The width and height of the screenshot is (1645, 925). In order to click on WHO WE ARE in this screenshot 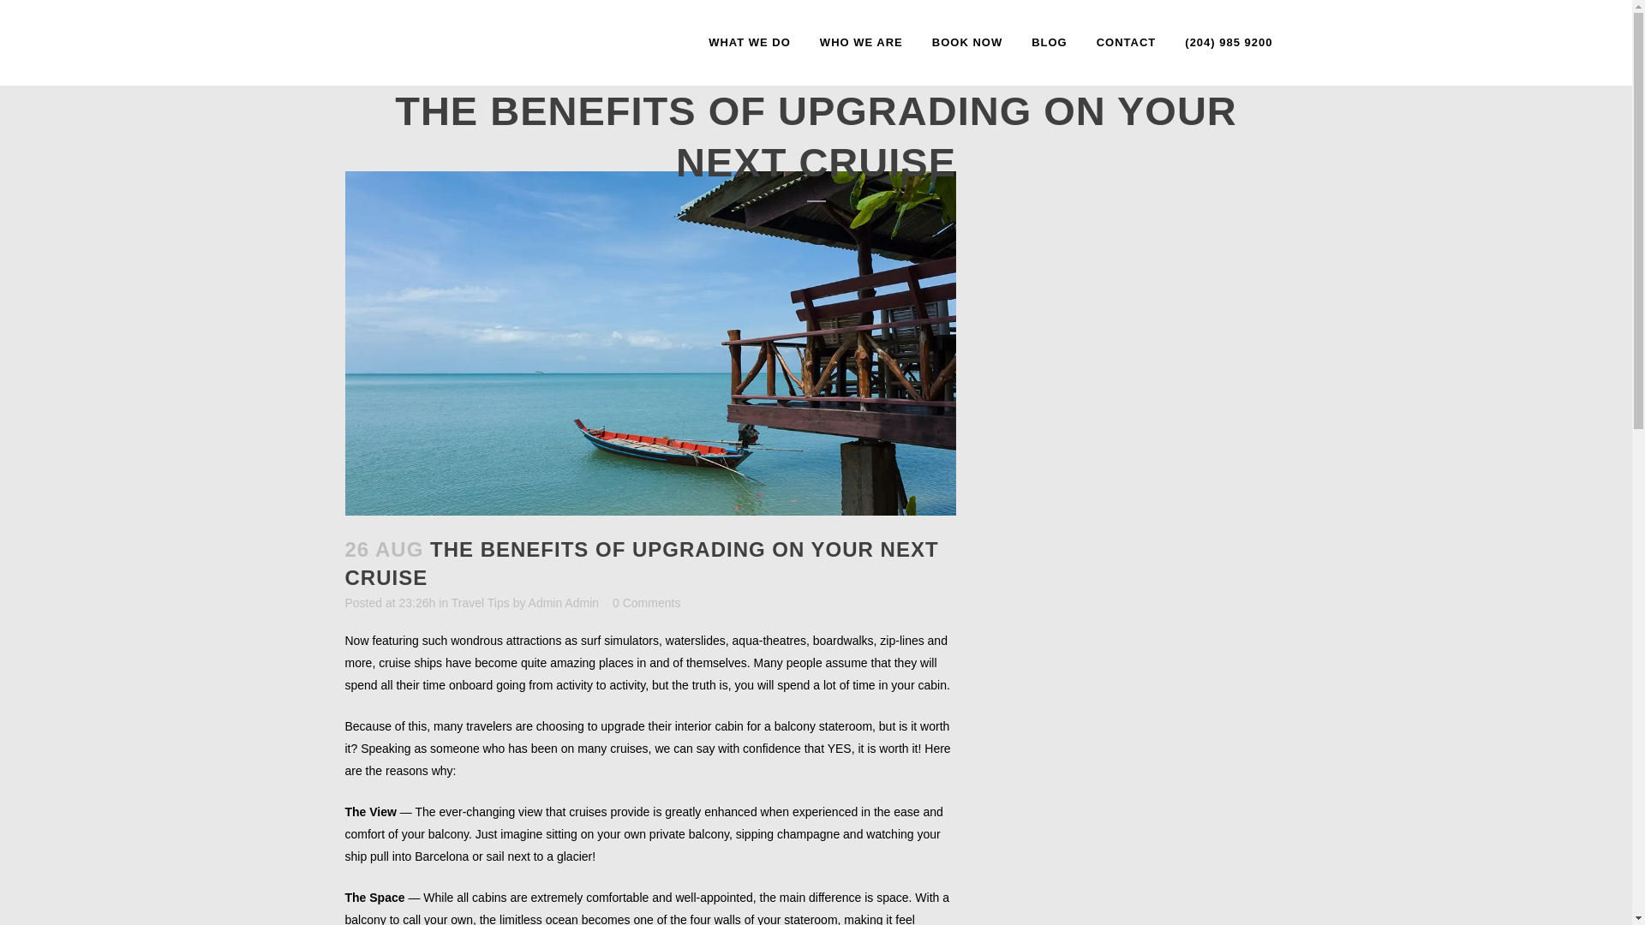, I will do `click(862, 43)`.